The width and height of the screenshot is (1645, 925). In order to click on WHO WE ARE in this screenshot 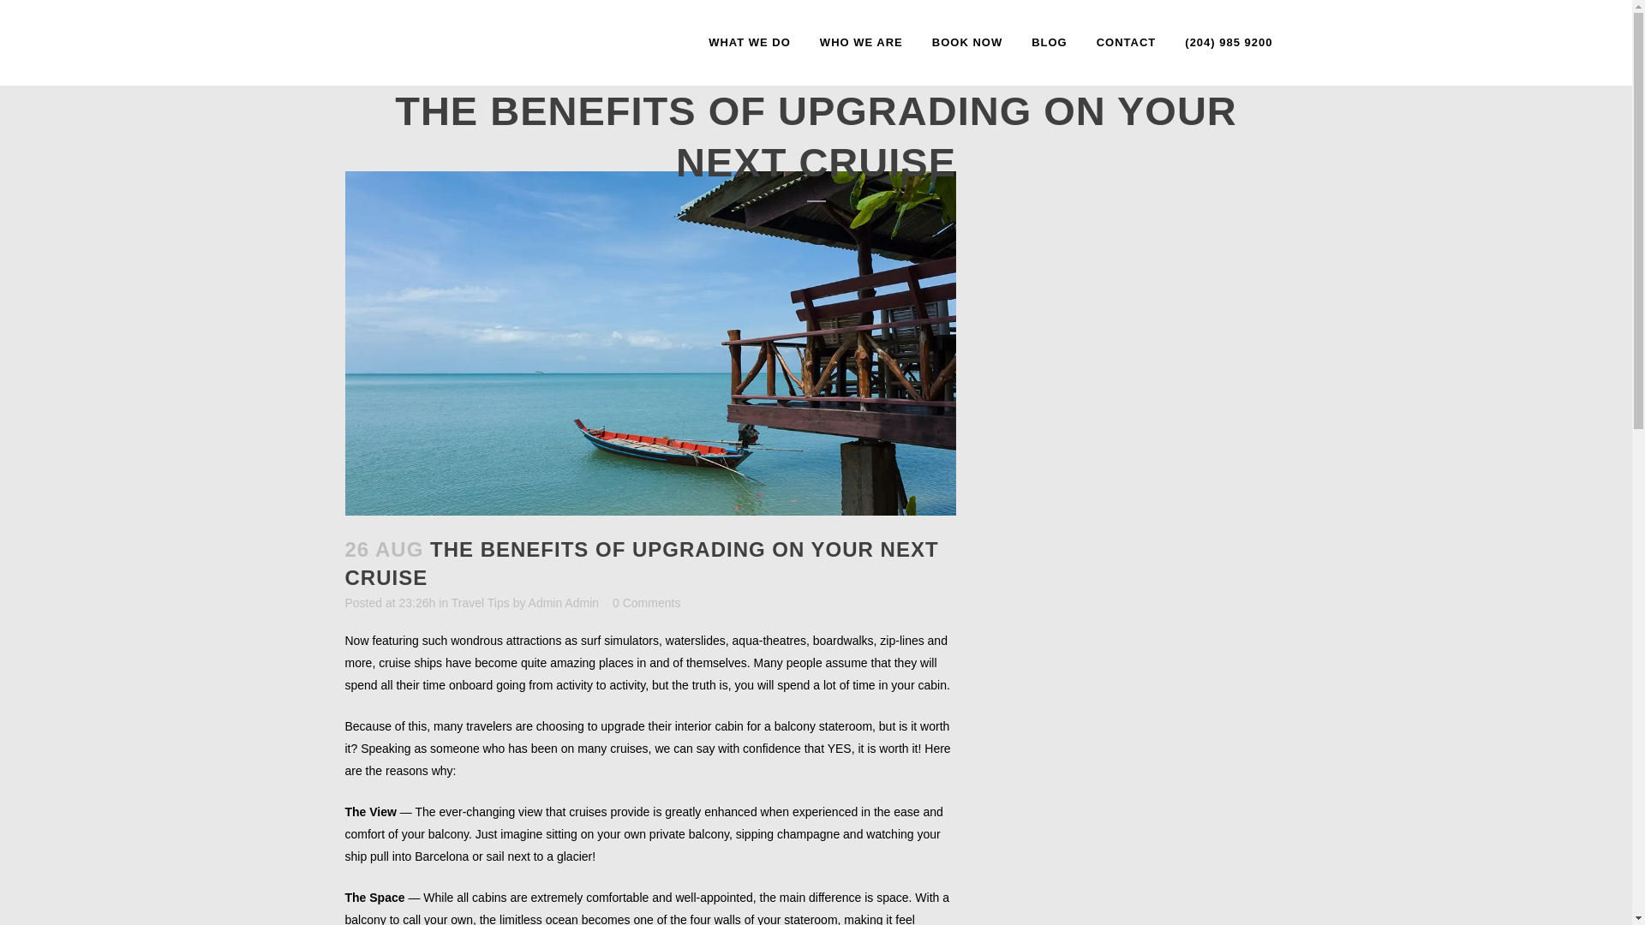, I will do `click(862, 43)`.